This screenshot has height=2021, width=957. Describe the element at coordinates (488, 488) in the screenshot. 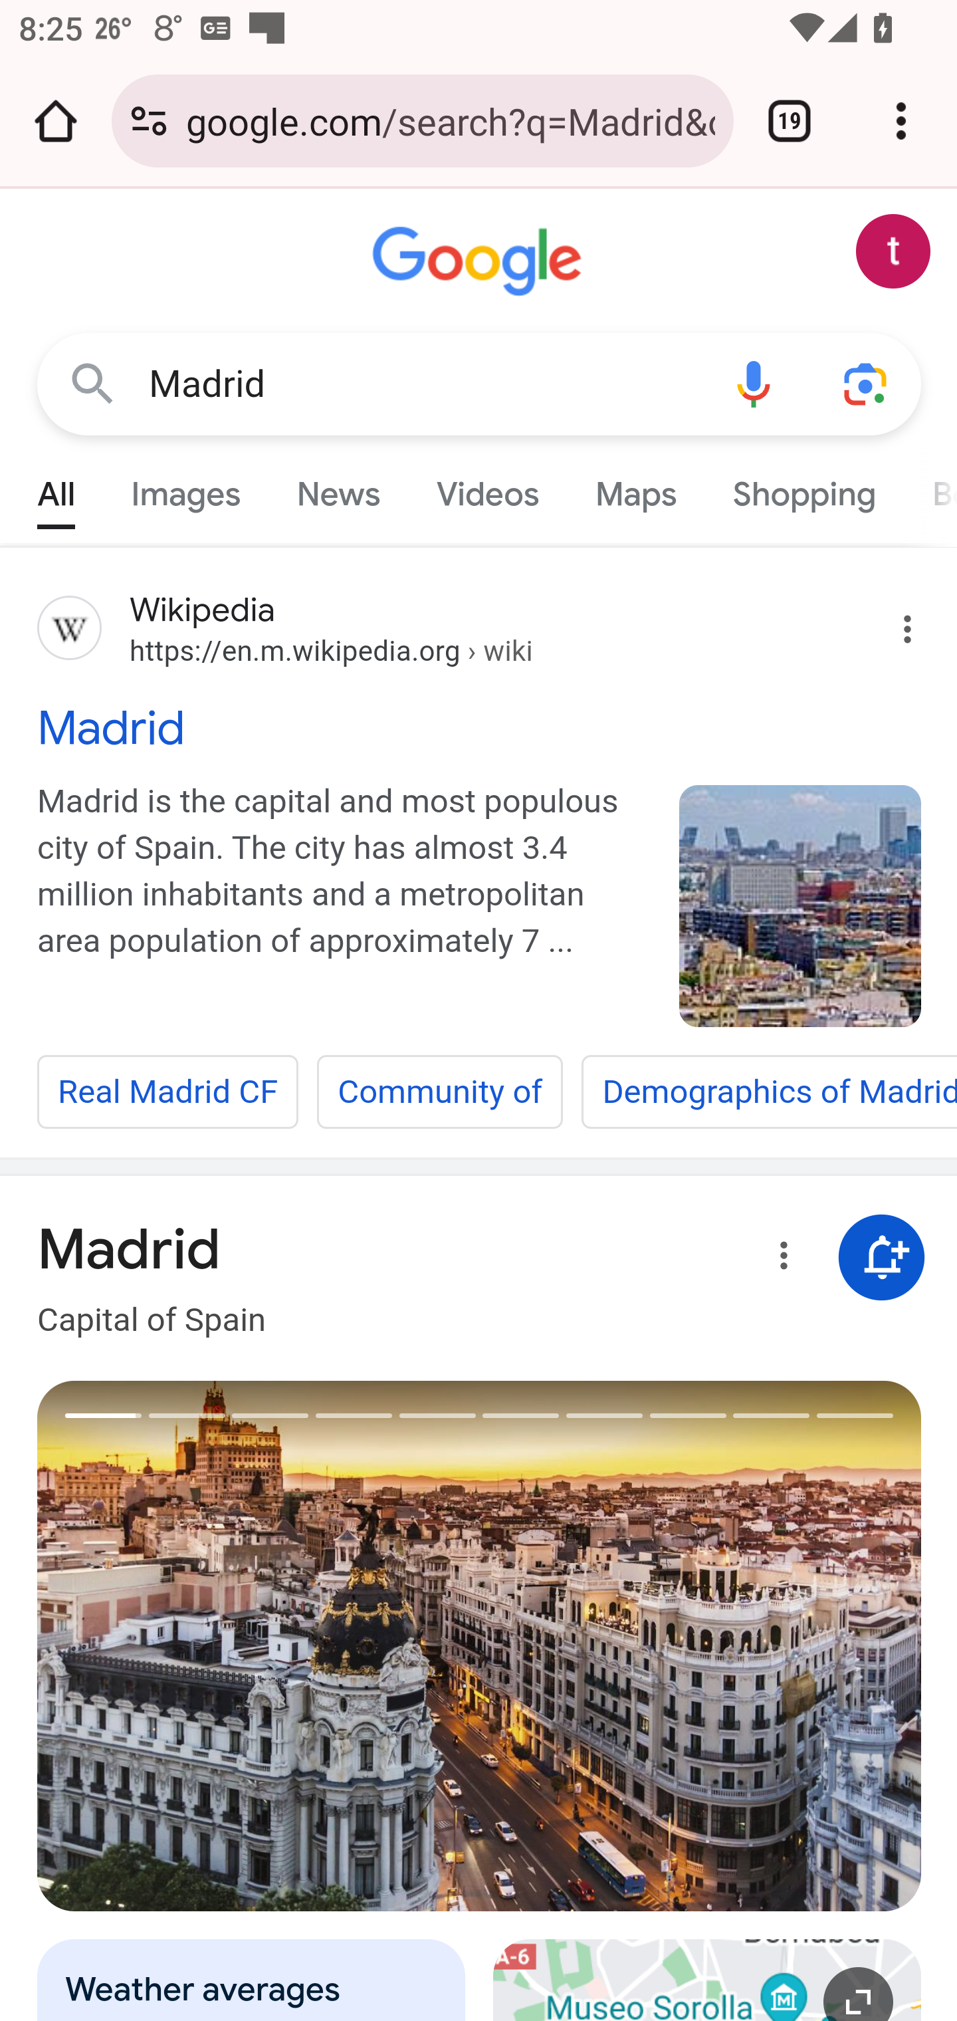

I see `Videos` at that location.